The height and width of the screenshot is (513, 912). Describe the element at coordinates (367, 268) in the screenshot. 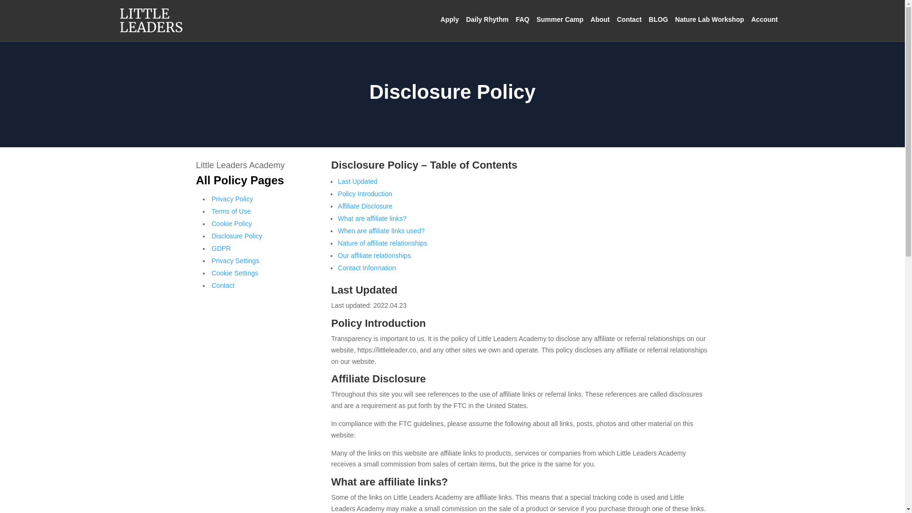

I see `Contact Information` at that location.